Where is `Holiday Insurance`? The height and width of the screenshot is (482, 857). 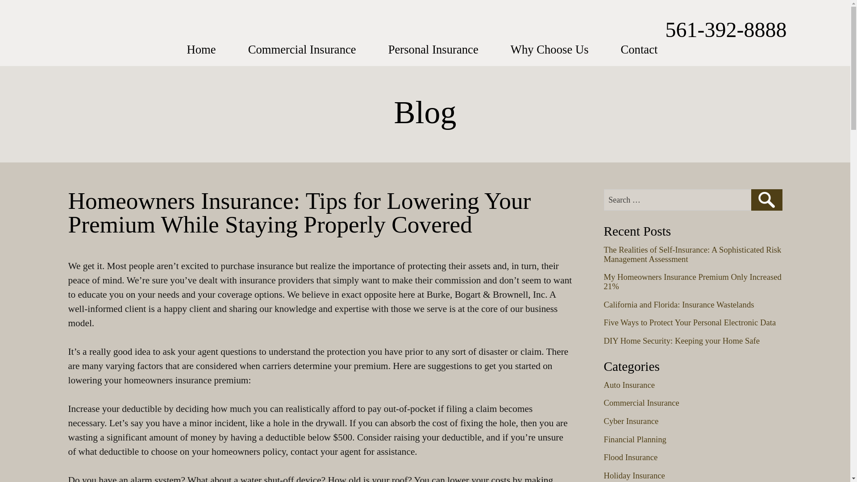
Holiday Insurance is located at coordinates (634, 475).